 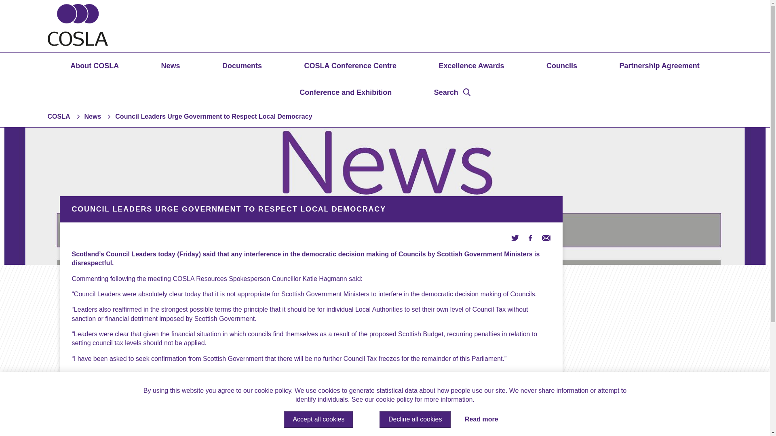 I want to click on Header logo link, so click(x=78, y=44).